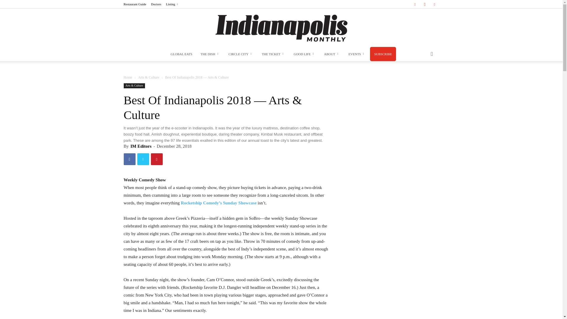  Describe the element at coordinates (141, 146) in the screenshot. I see `Posts by IM Editors` at that location.